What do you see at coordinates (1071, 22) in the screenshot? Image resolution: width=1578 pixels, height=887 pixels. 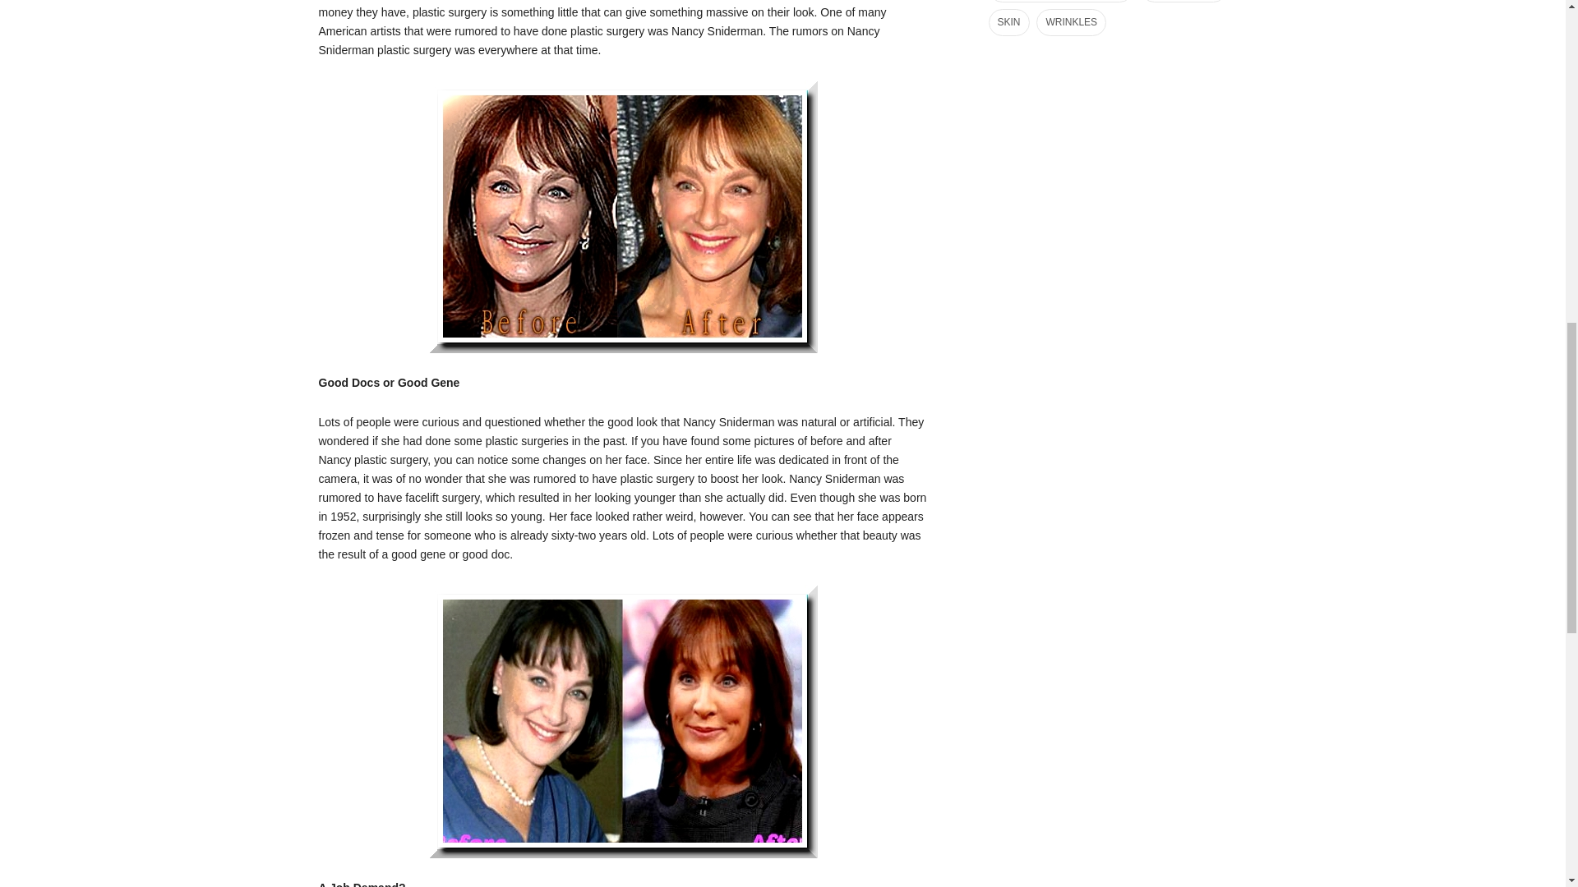 I see `WRINKLES` at bounding box center [1071, 22].